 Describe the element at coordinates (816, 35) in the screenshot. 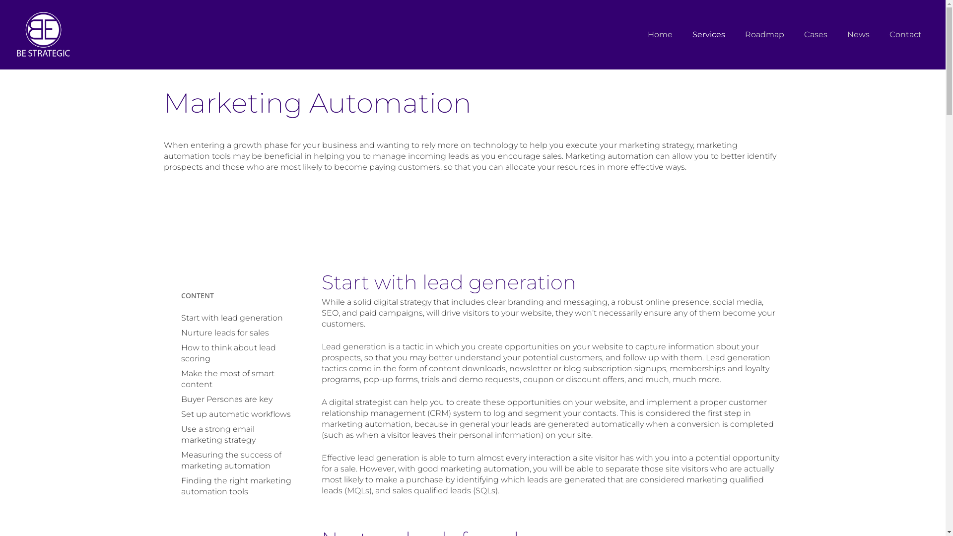

I see `Cases` at that location.